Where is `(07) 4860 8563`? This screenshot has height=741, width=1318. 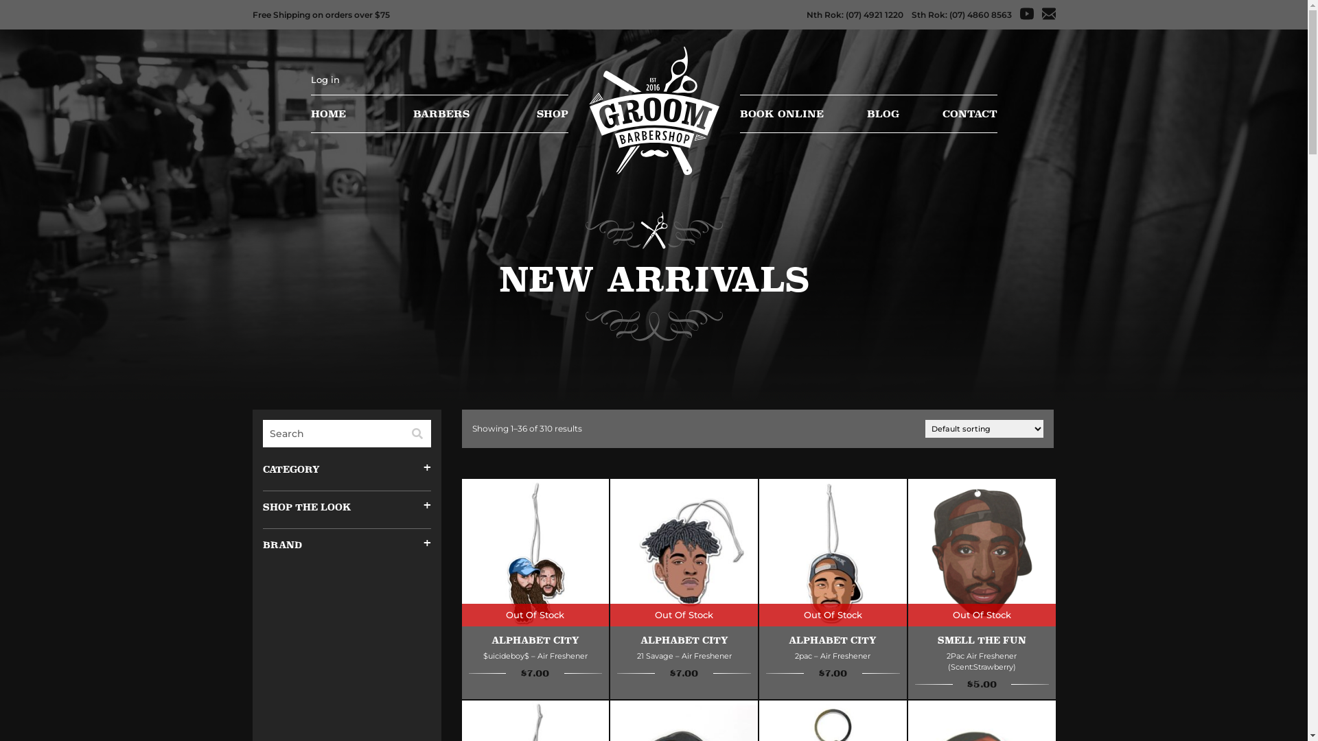
(07) 4860 8563 is located at coordinates (980, 15).